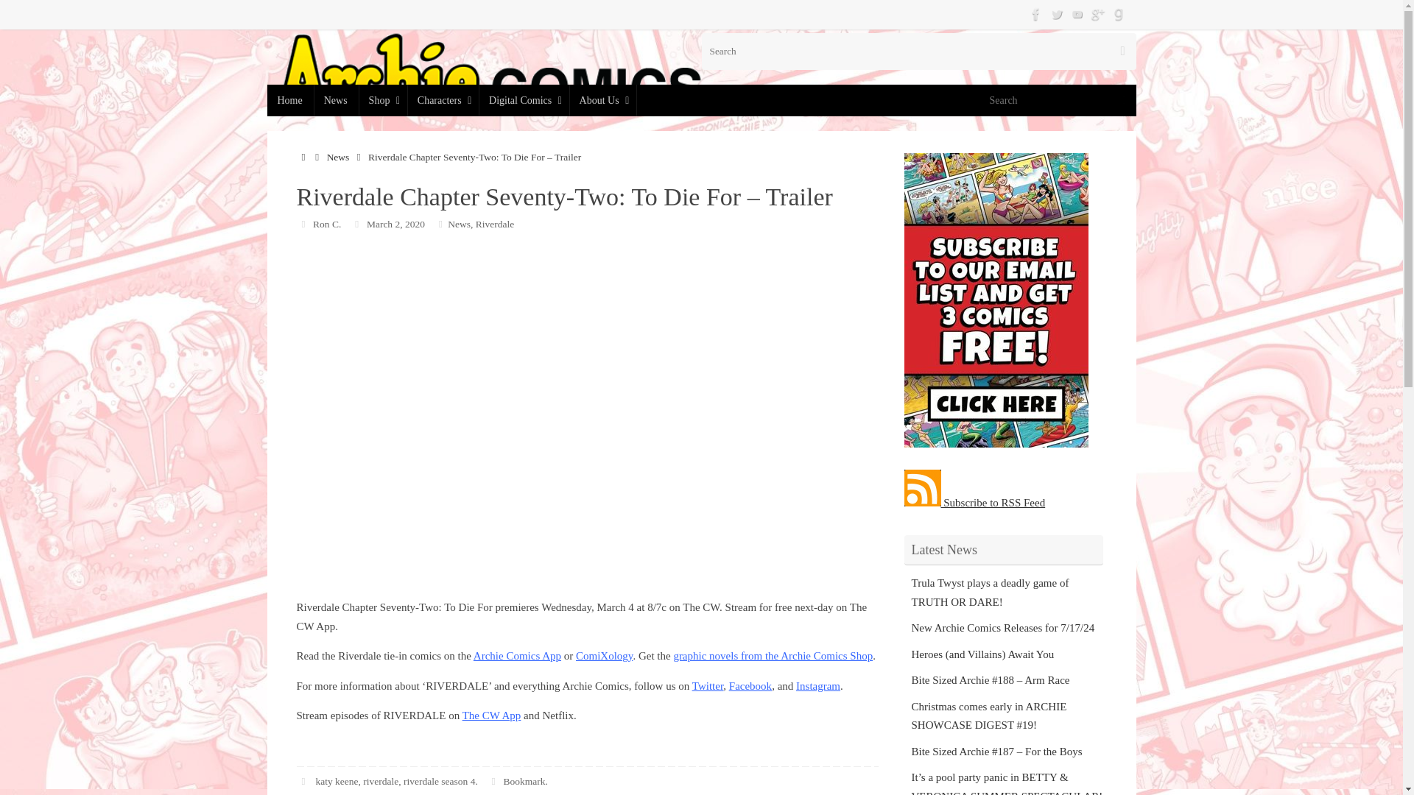 This screenshot has width=1414, height=795. I want to click on Archie Comics Shop, so click(383, 100).